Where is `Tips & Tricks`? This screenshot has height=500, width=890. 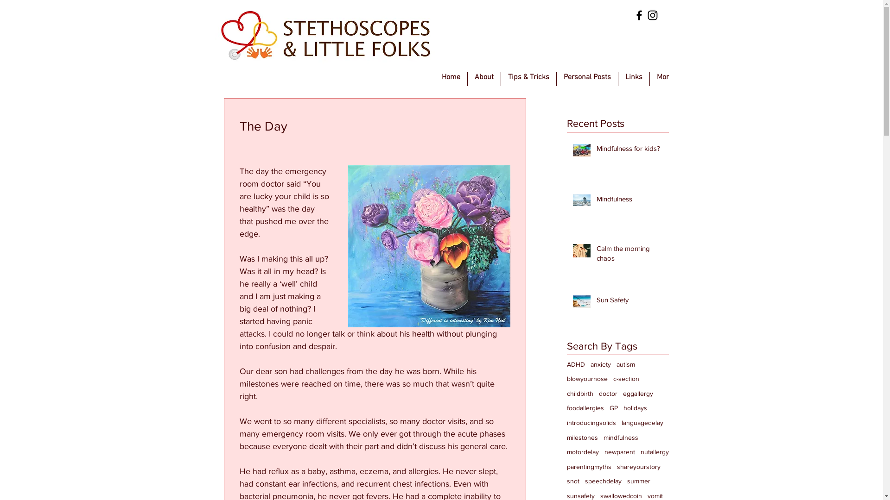 Tips & Tricks is located at coordinates (528, 79).